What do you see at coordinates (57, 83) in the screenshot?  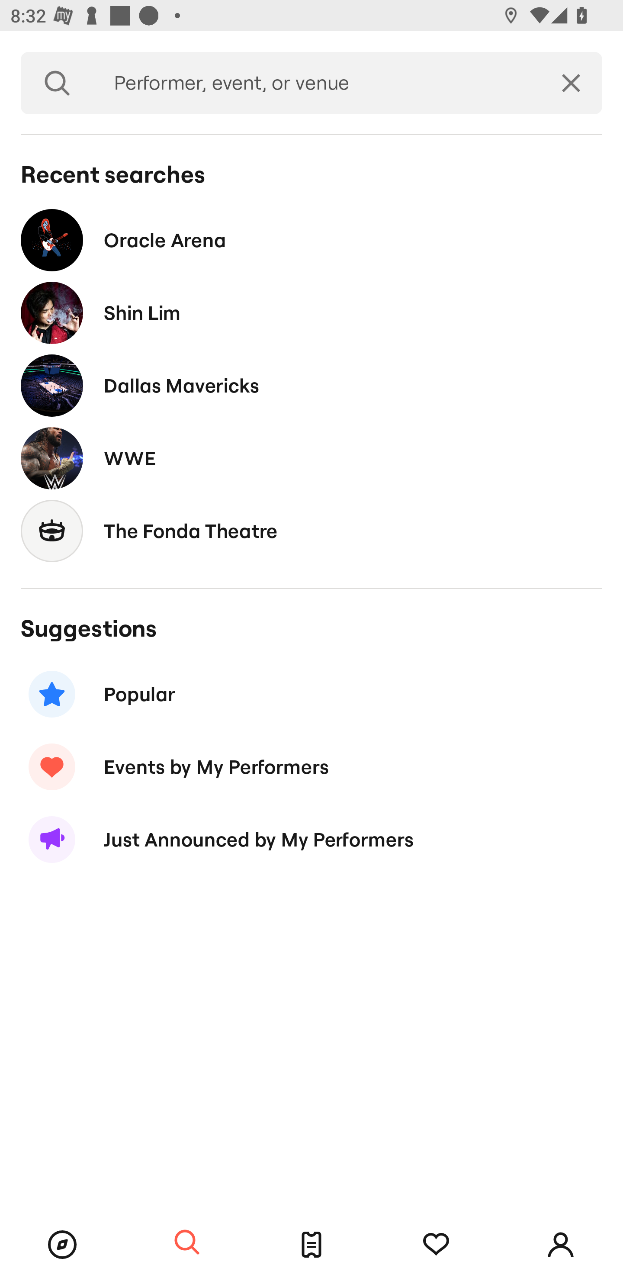 I see `Search` at bounding box center [57, 83].